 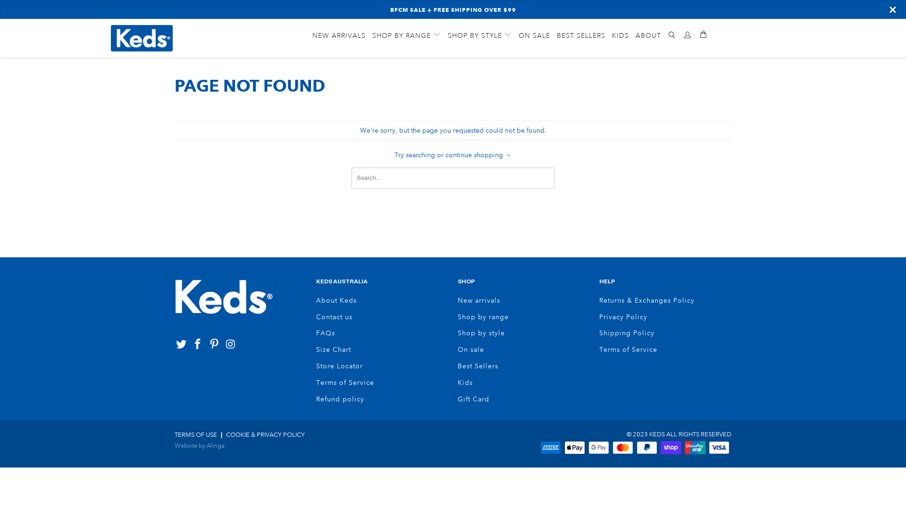 I want to click on Keds Australia on Facebook, so click(x=198, y=345).